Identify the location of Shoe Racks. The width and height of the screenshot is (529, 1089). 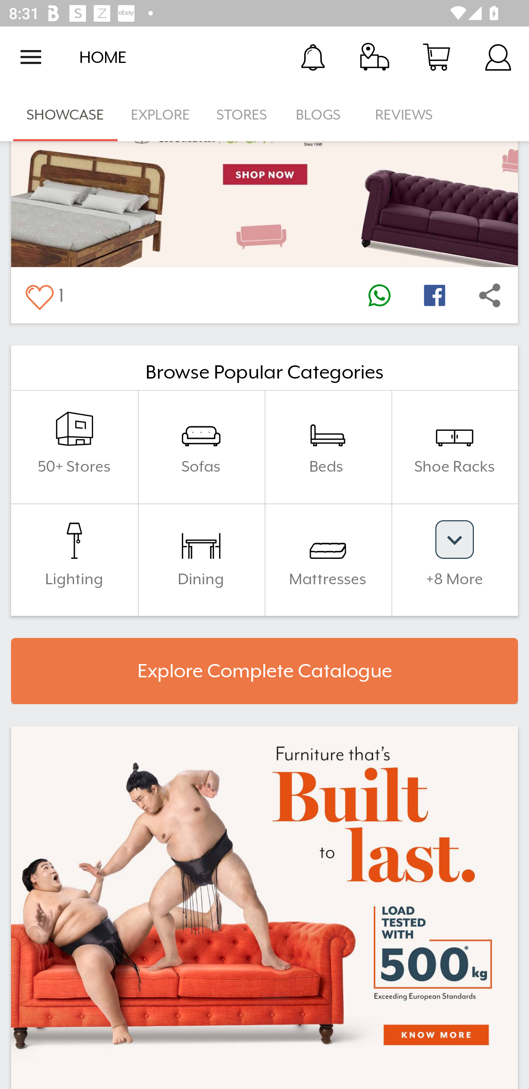
(454, 447).